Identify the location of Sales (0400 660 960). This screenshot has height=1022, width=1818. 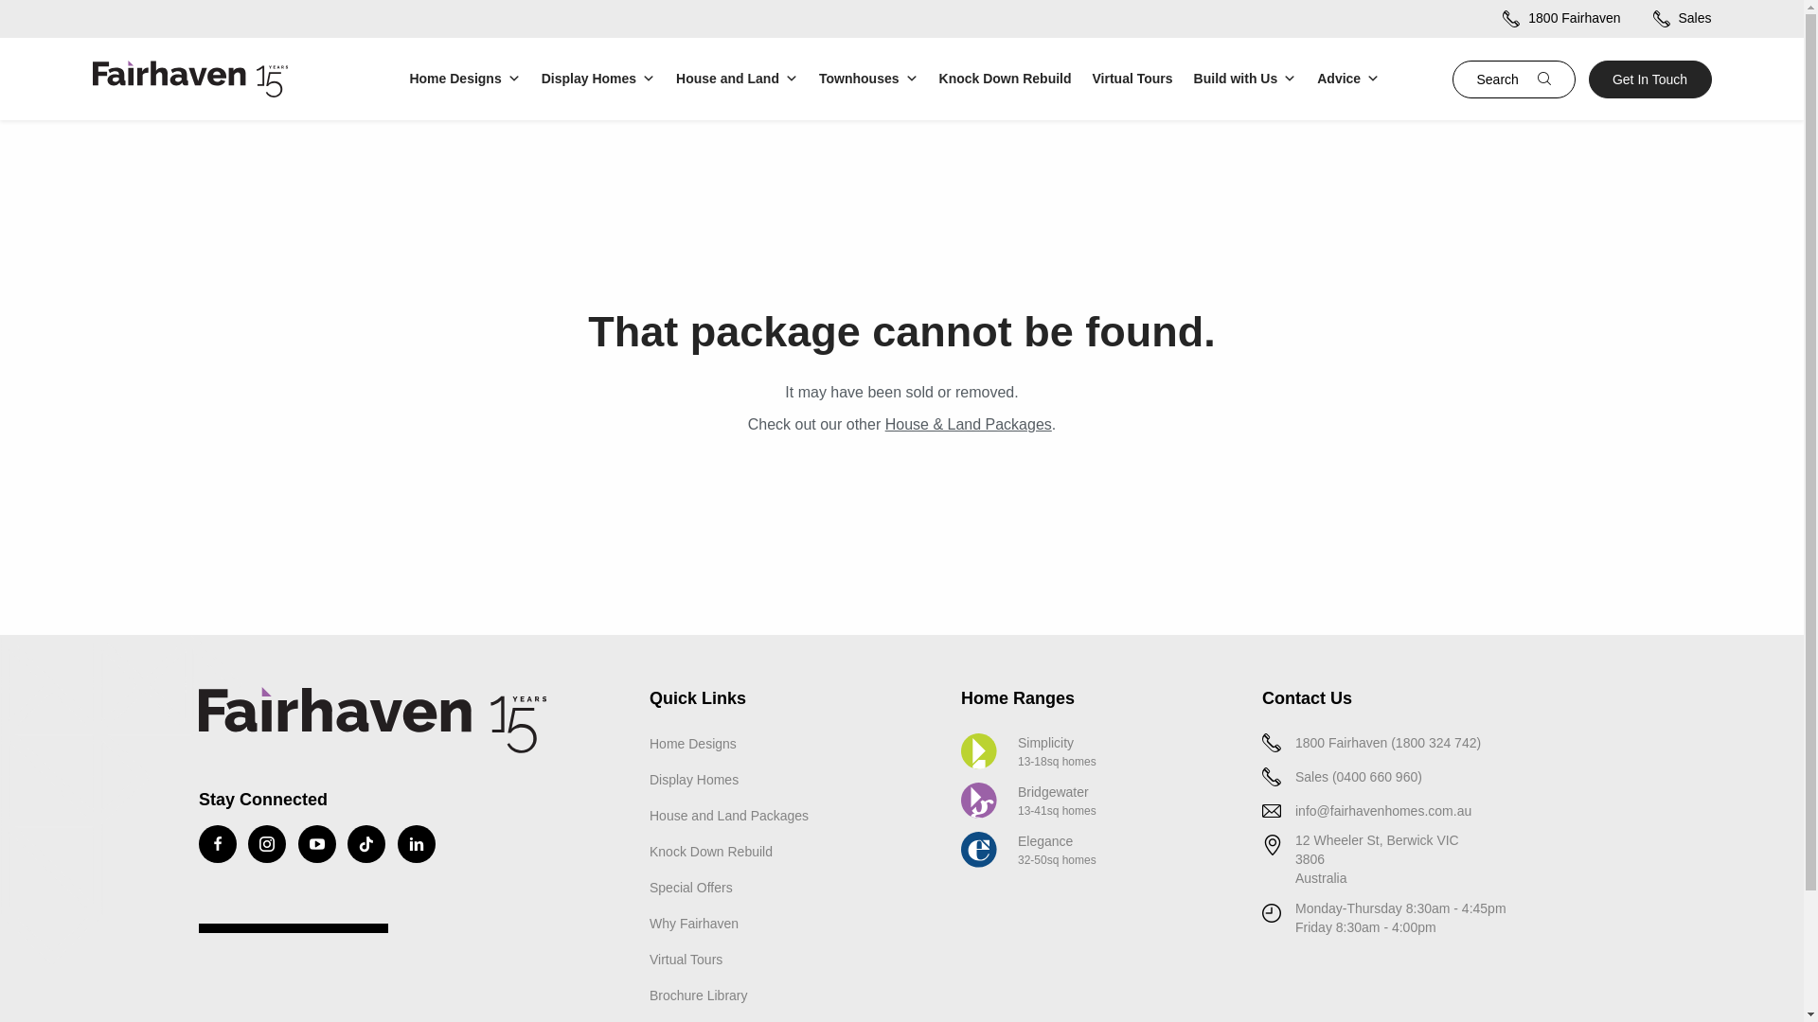
(1359, 778).